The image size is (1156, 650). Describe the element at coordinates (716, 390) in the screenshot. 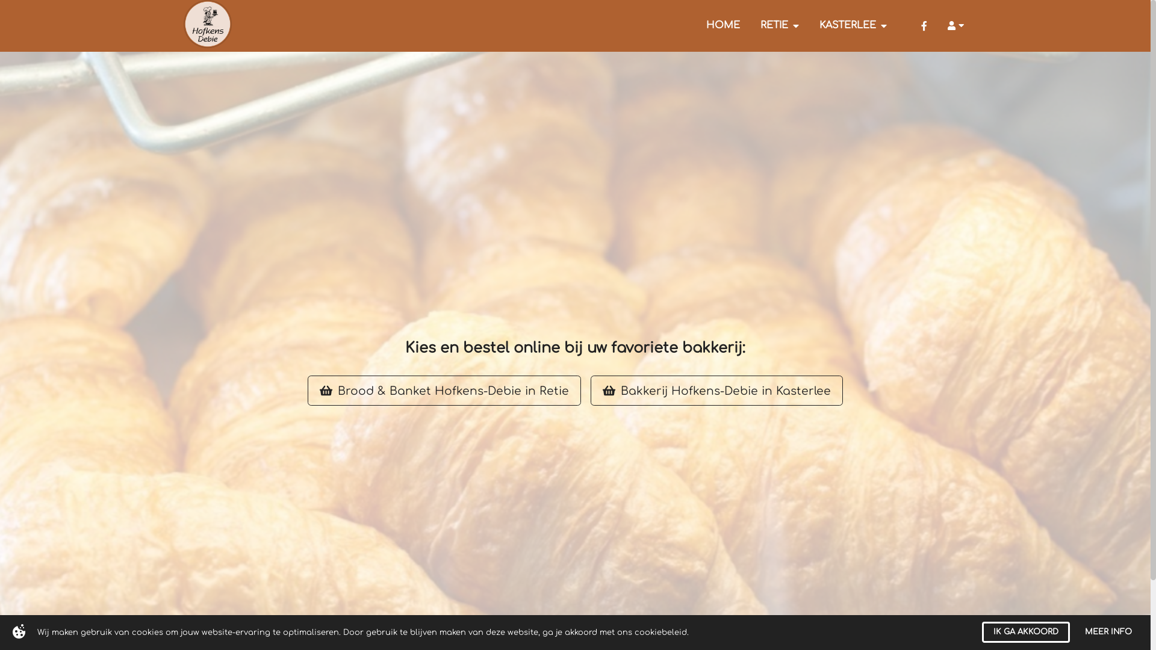

I see `Bakkerij Hofkens-Debie in Kasterlee` at that location.